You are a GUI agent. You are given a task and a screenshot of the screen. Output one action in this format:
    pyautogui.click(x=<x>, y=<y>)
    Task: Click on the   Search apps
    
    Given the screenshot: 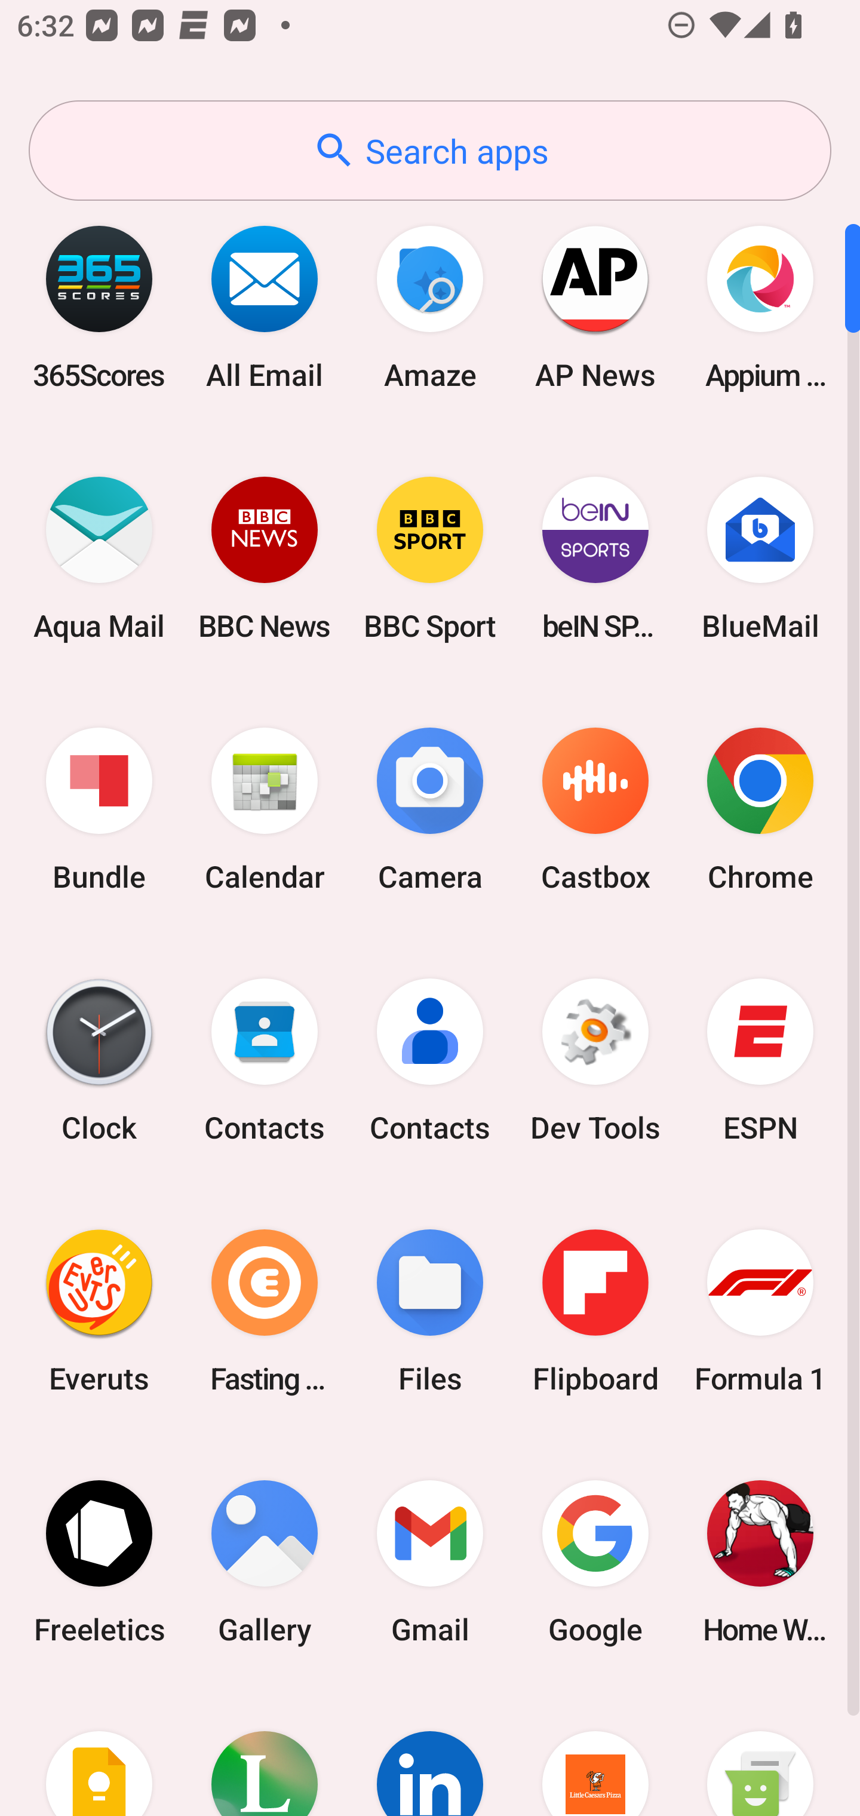 What is the action you would take?
    pyautogui.click(x=430, y=151)
    